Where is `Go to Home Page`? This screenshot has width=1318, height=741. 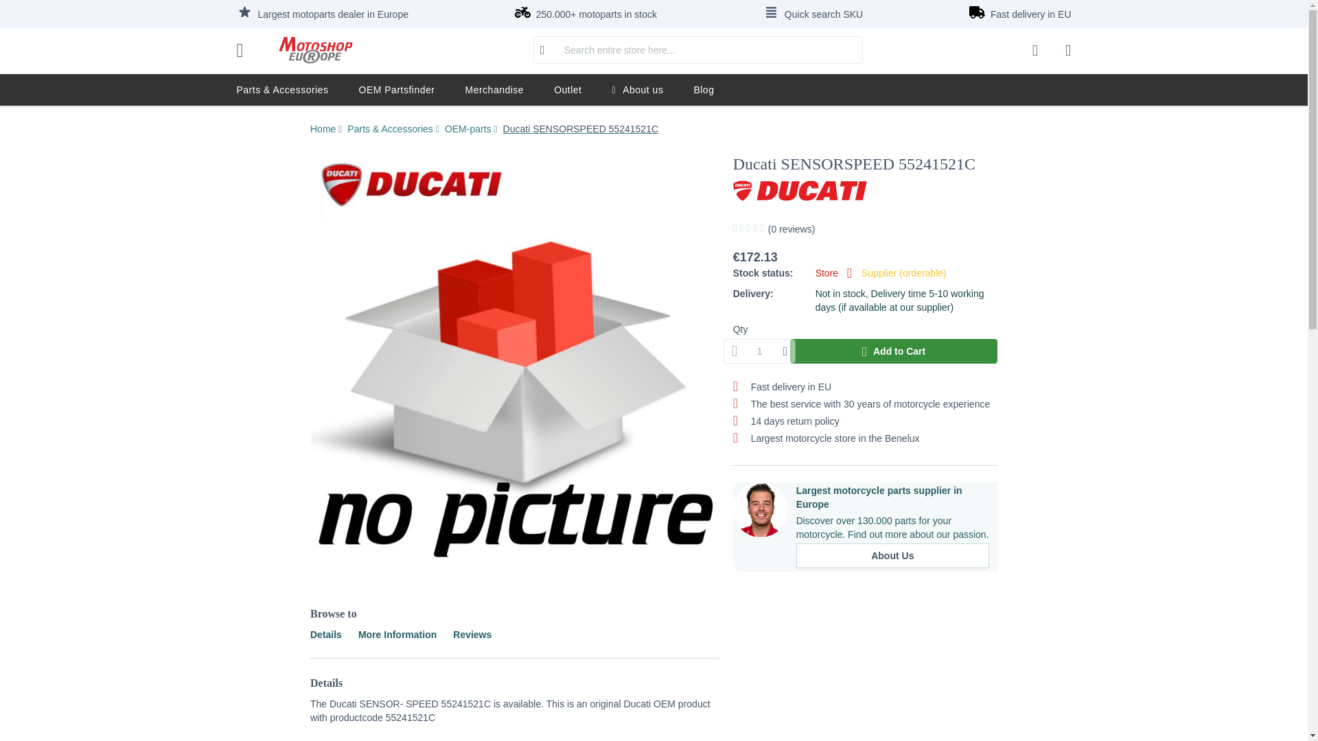 Go to Home Page is located at coordinates (324, 129).